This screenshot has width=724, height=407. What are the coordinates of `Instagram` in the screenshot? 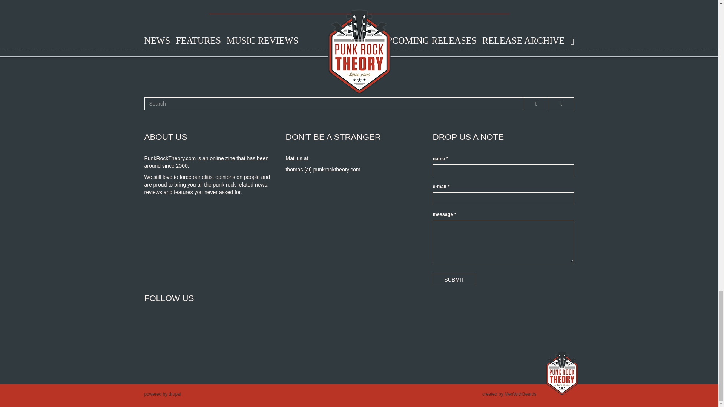 It's located at (233, 327).